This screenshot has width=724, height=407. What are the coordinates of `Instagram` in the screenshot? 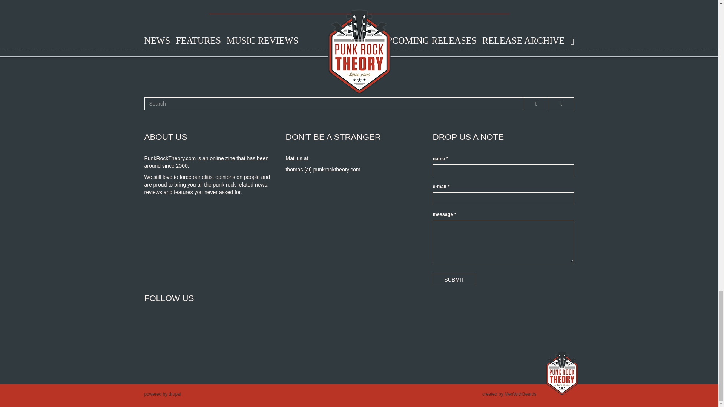 It's located at (233, 327).